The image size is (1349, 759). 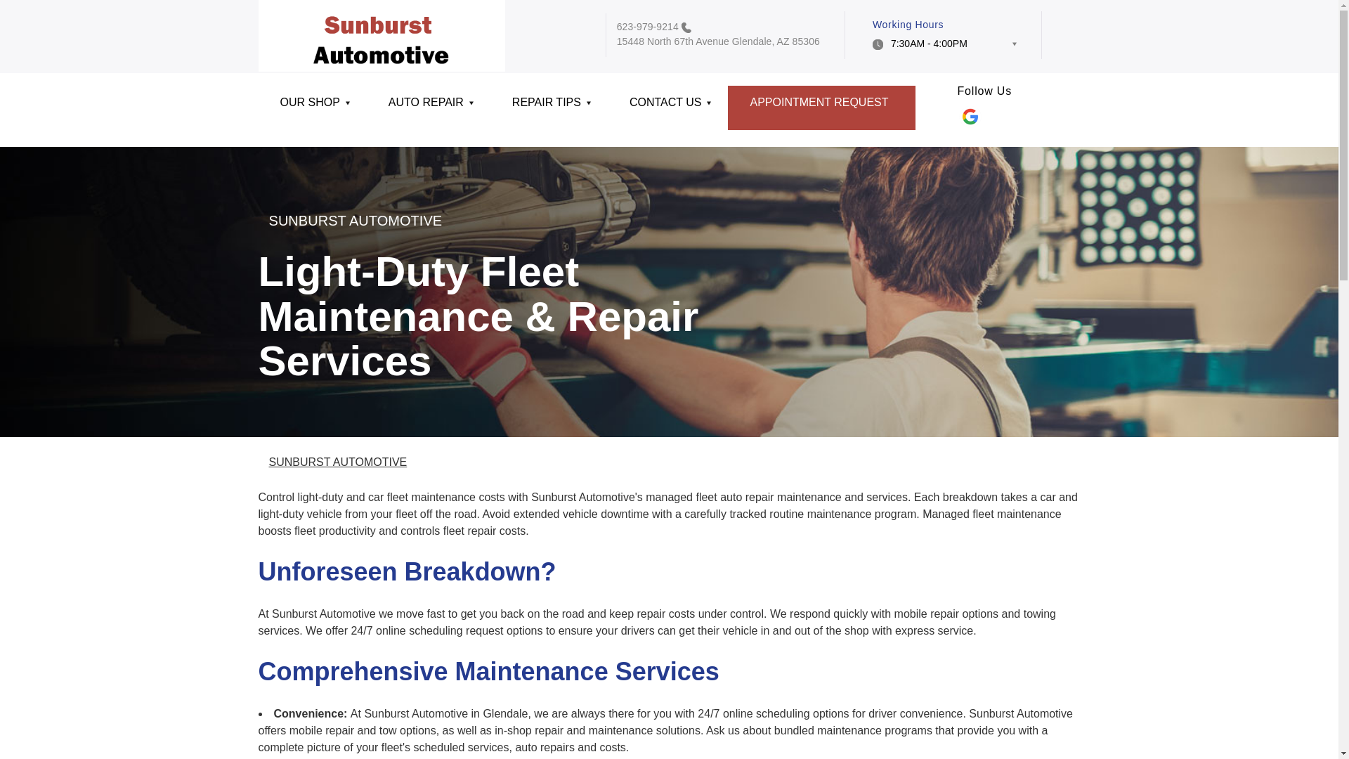 I want to click on 7:30AM - 4:00PM, so click(x=944, y=48).